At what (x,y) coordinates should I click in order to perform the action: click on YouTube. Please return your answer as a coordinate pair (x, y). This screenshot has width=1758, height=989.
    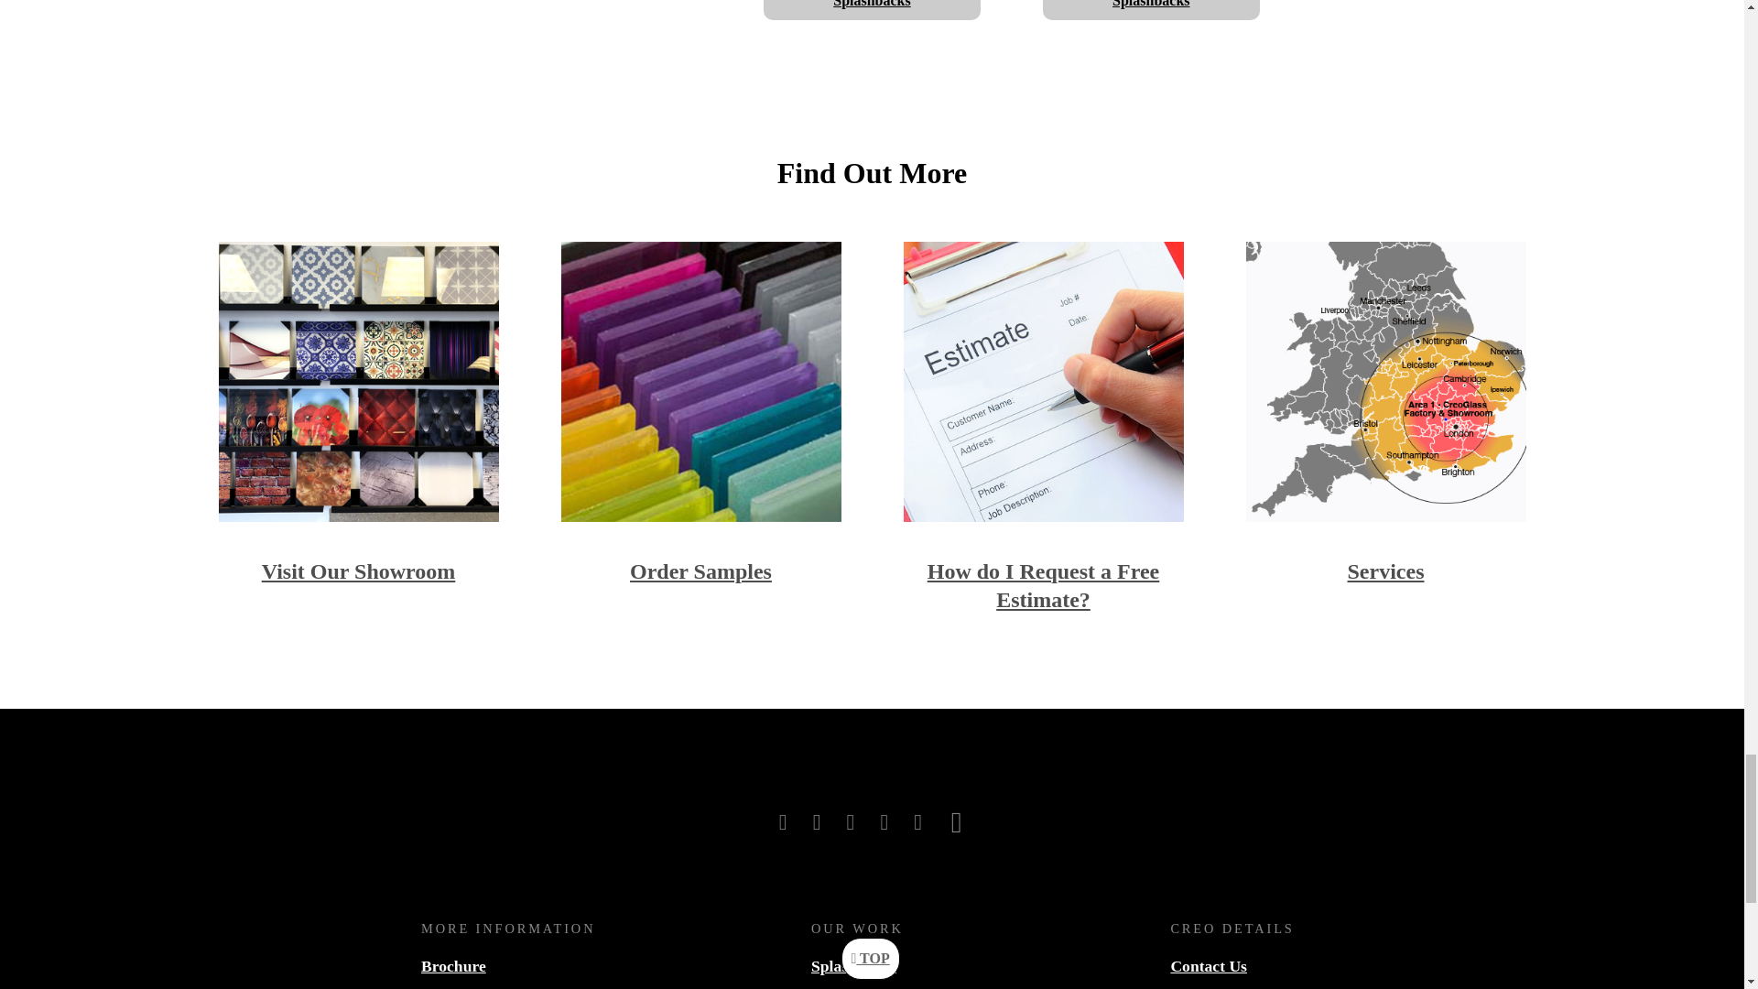
    Looking at the image, I should click on (919, 822).